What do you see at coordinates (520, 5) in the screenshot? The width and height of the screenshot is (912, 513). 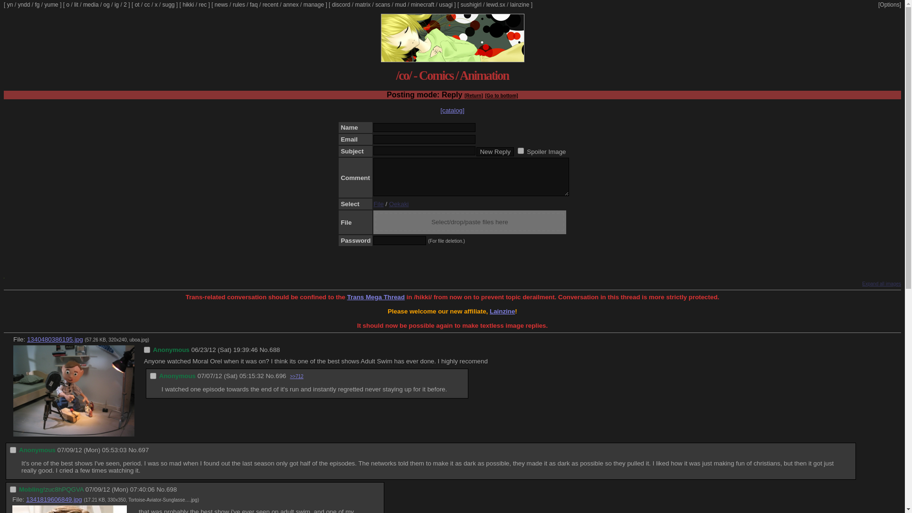 I see `lainzine` at bounding box center [520, 5].